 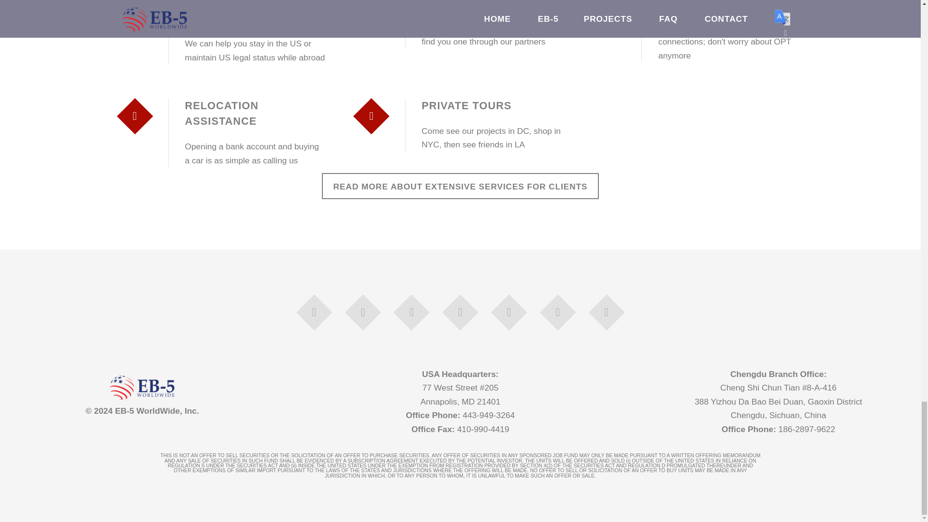 What do you see at coordinates (411, 312) in the screenshot?
I see `Twitter` at bounding box center [411, 312].